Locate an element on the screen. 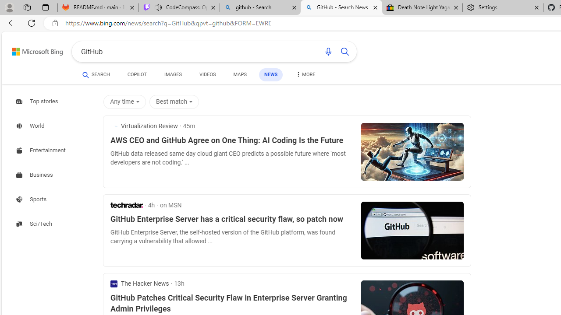  Search news about Entertainment is located at coordinates (42, 150).